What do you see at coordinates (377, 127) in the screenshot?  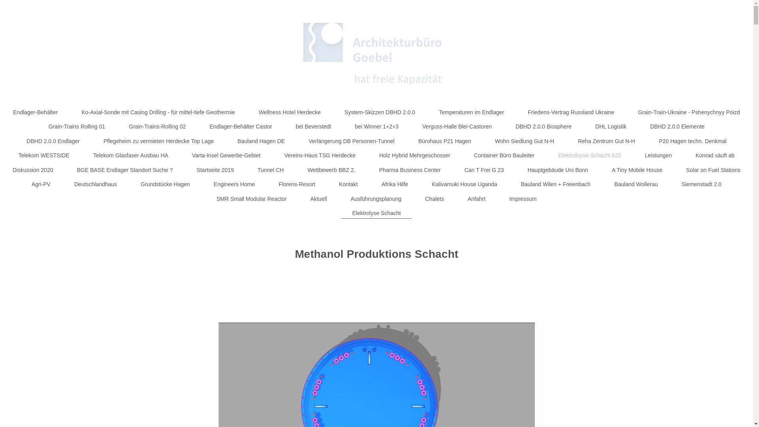 I see `bei Winner 1+2+3` at bounding box center [377, 127].